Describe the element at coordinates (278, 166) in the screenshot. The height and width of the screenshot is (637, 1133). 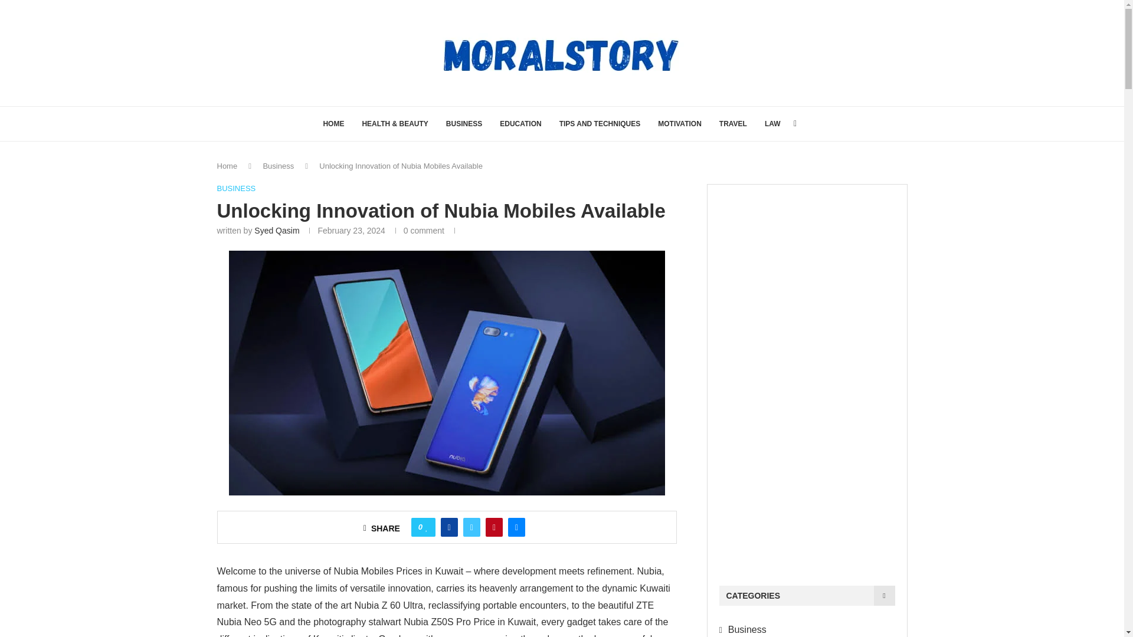
I see `Business` at that location.